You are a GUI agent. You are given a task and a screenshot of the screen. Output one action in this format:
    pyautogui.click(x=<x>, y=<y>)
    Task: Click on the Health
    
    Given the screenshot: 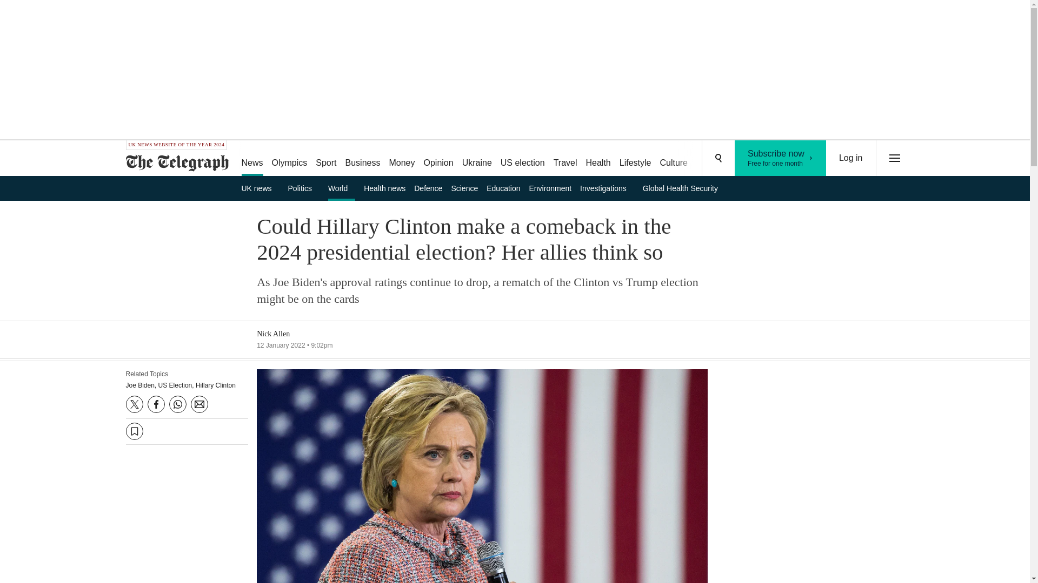 What is the action you would take?
    pyautogui.click(x=598, y=159)
    